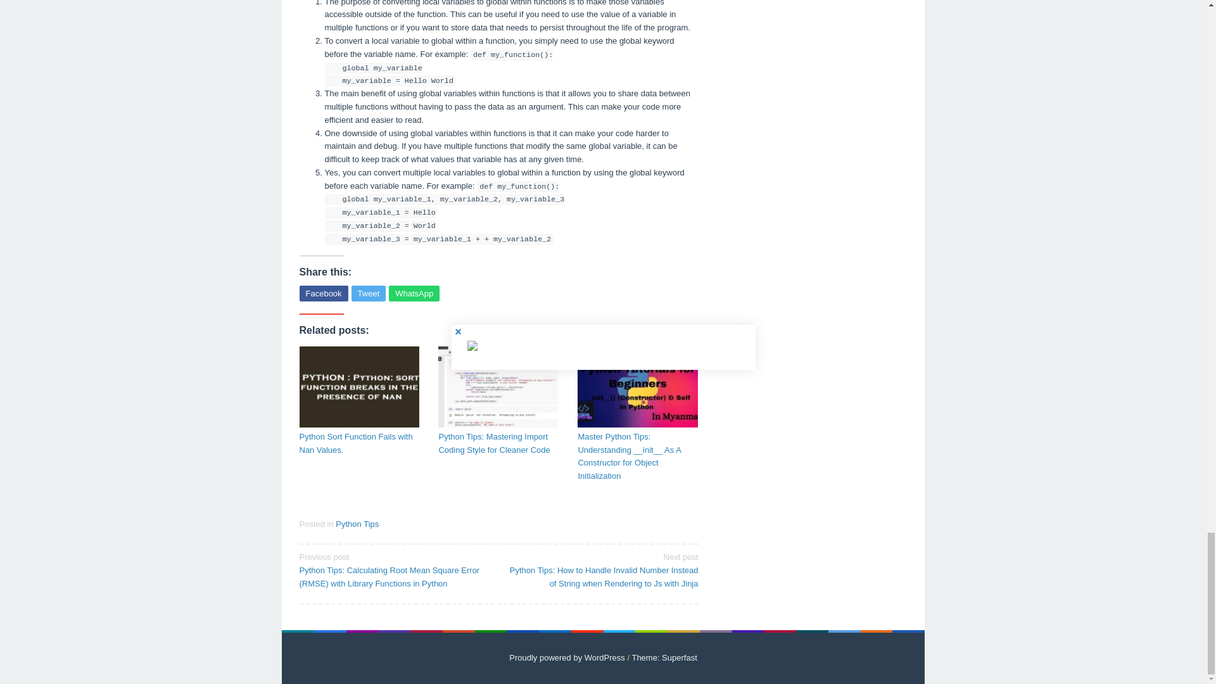  I want to click on Facebook, so click(323, 294).